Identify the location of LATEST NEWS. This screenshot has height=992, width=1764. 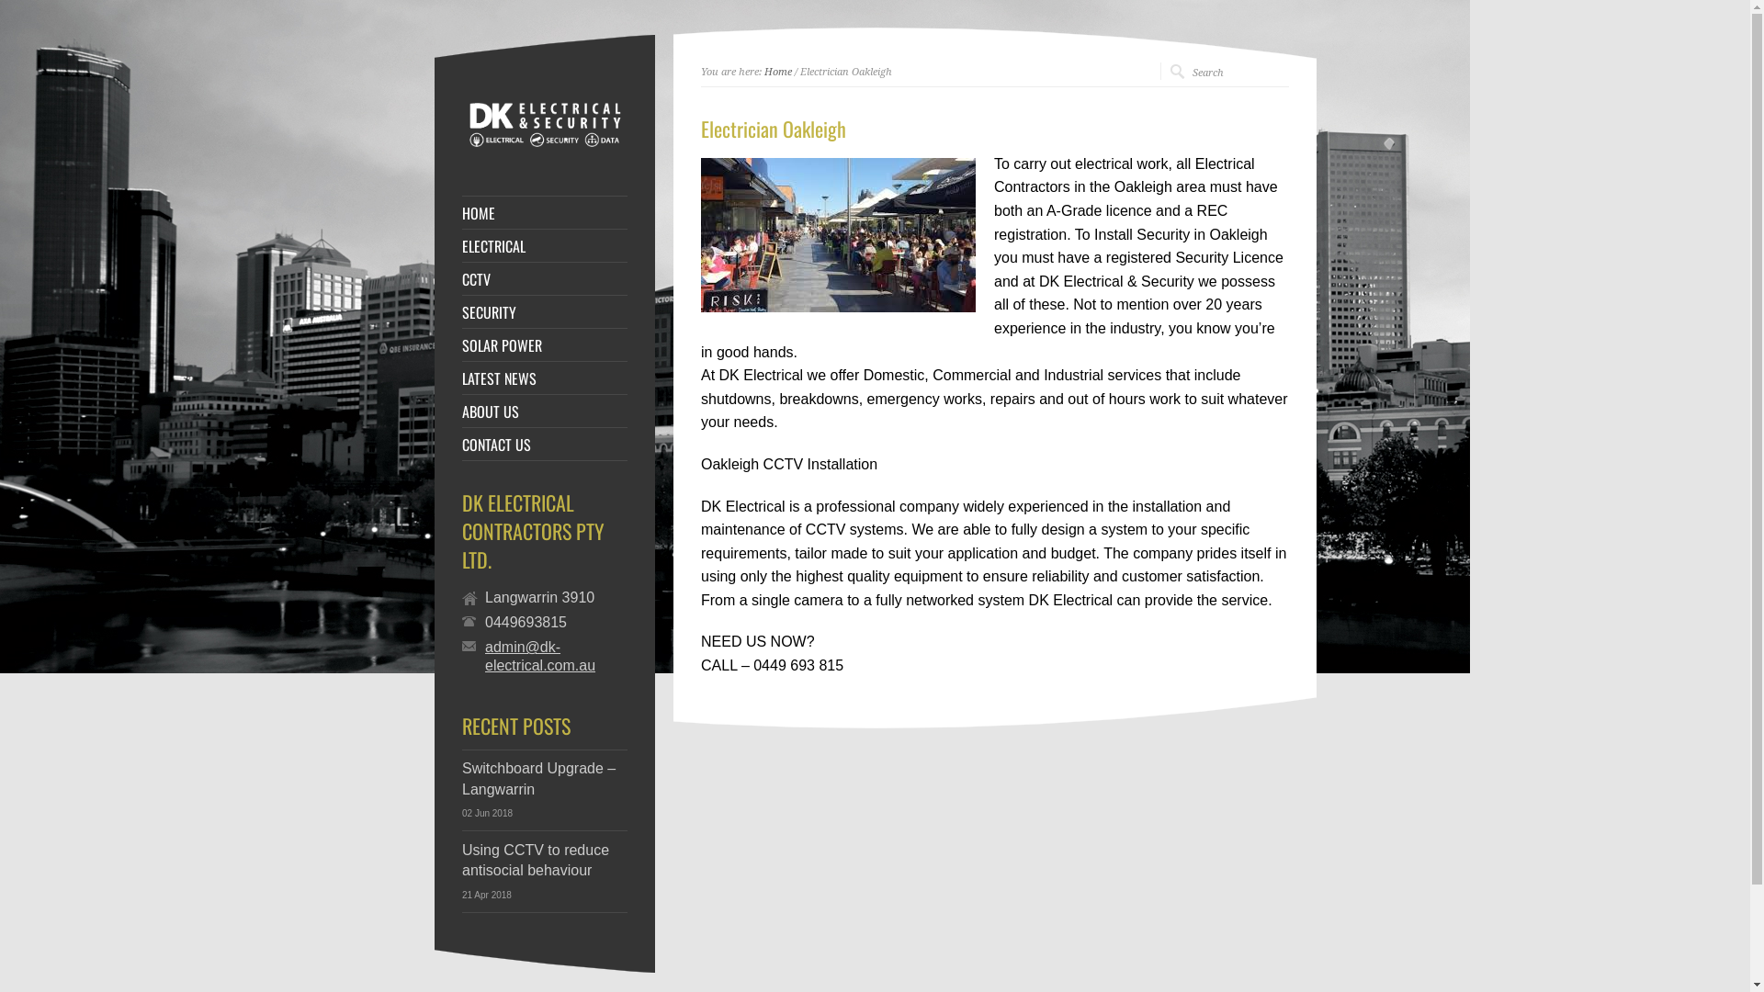
(545, 378).